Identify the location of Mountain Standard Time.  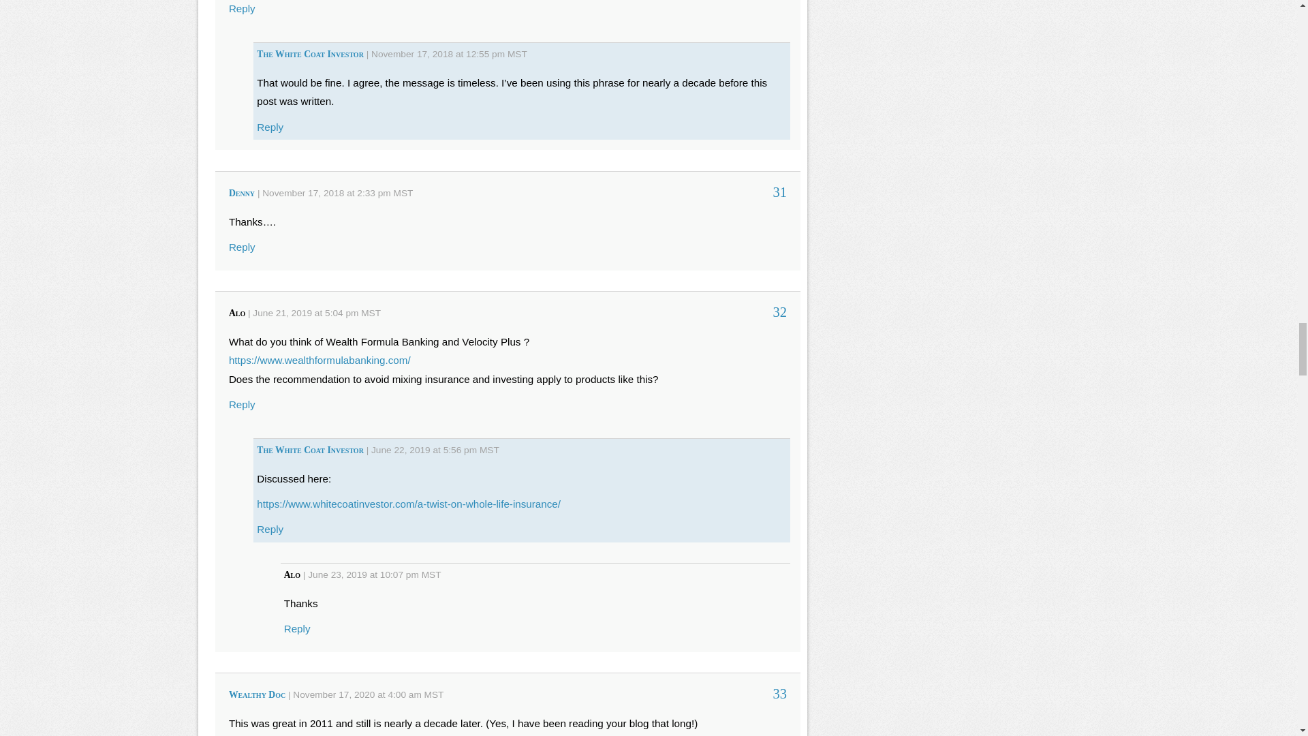
(516, 55).